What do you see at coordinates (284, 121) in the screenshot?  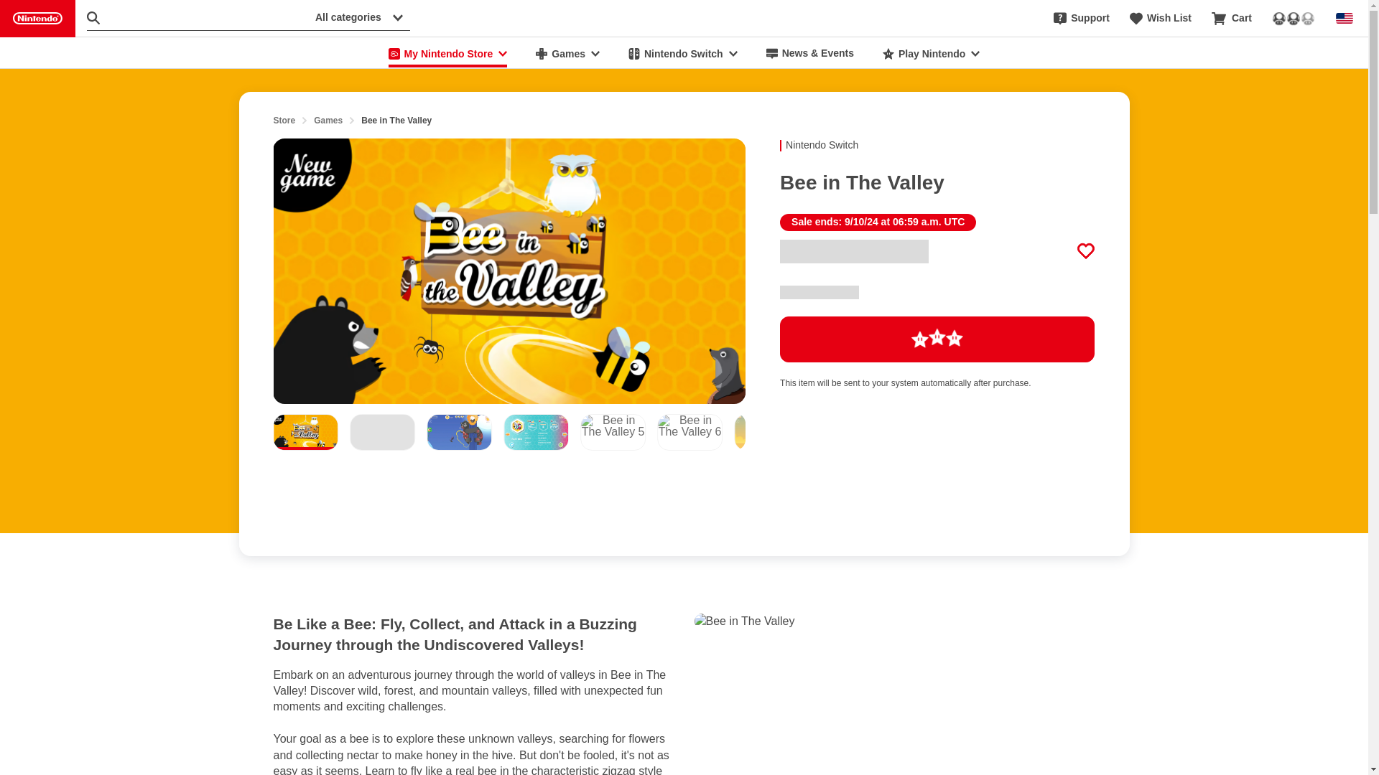 I see `Store` at bounding box center [284, 121].